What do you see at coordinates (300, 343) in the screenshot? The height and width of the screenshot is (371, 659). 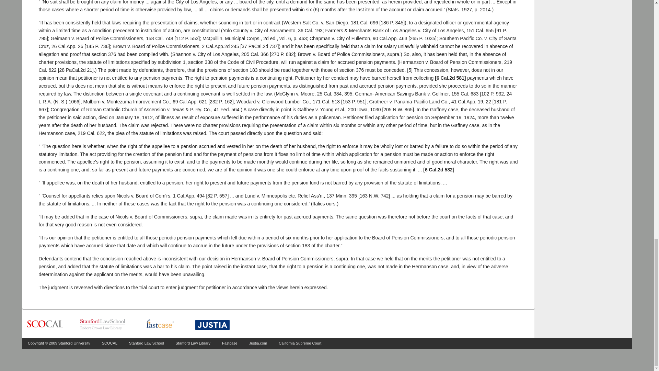 I see `California Supreme Court` at bounding box center [300, 343].